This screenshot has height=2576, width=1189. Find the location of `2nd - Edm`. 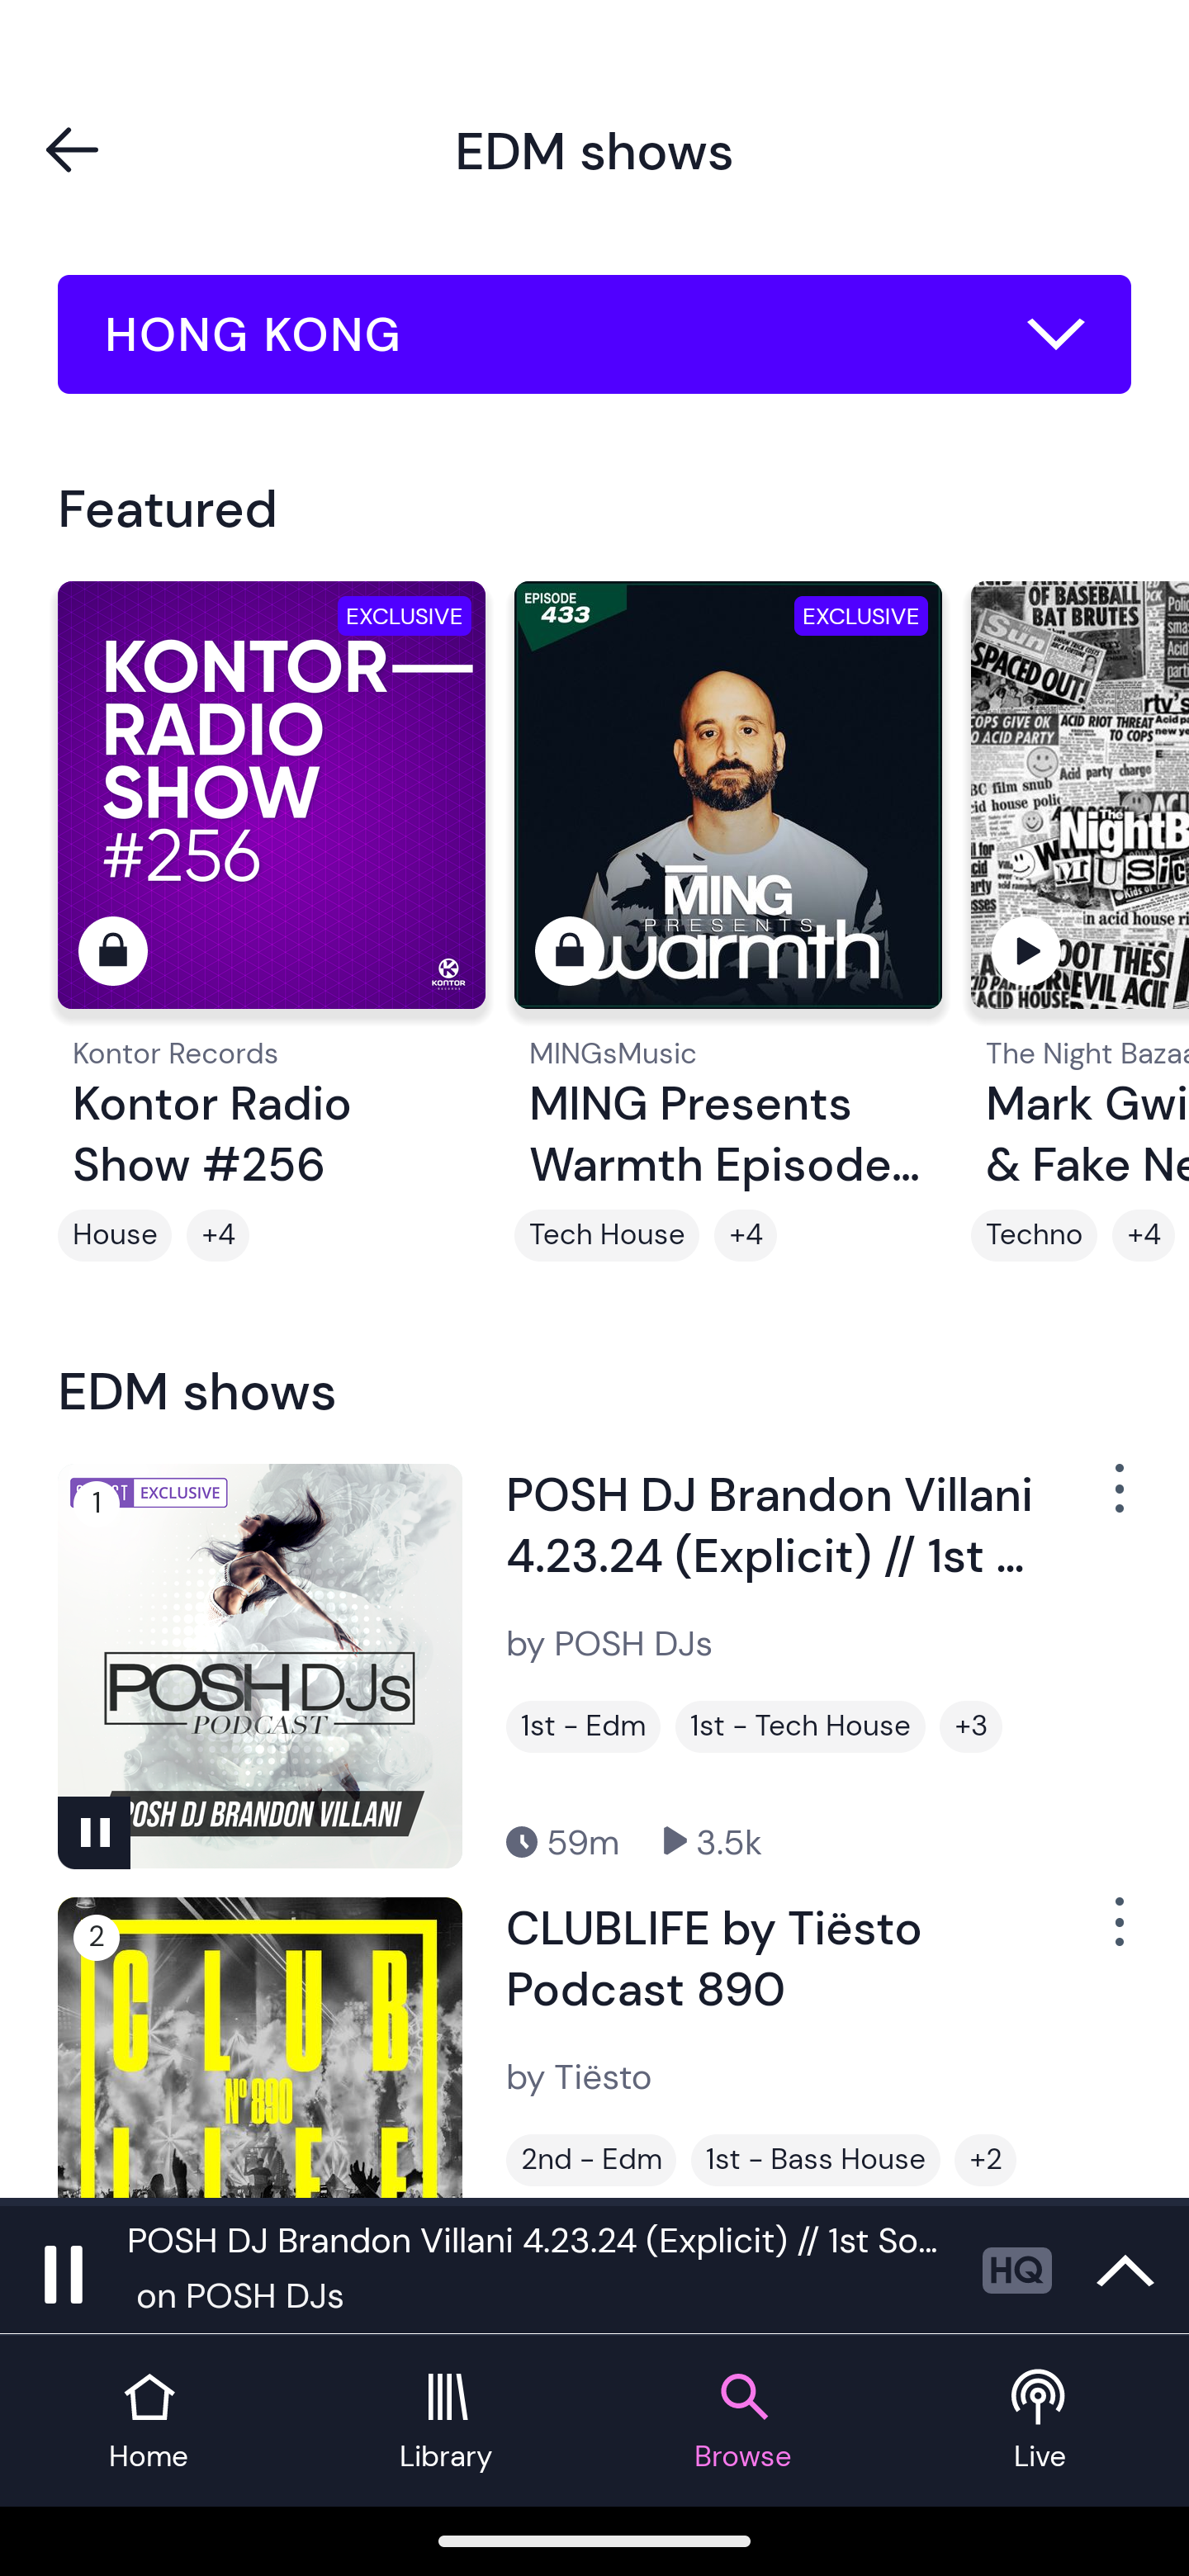

2nd - Edm is located at coordinates (591, 2161).